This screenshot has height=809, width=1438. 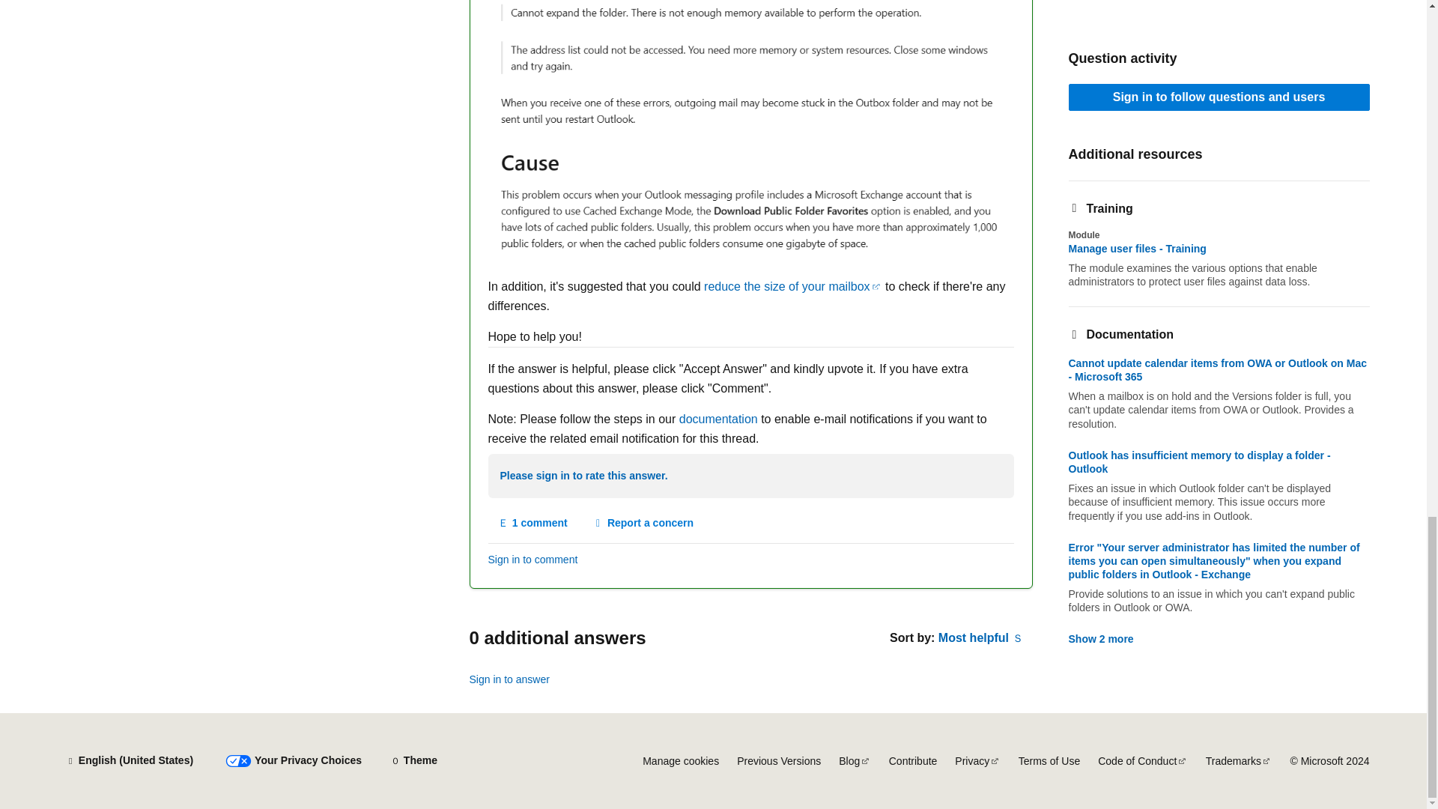 What do you see at coordinates (533, 524) in the screenshot?
I see `Show comments for this answer` at bounding box center [533, 524].